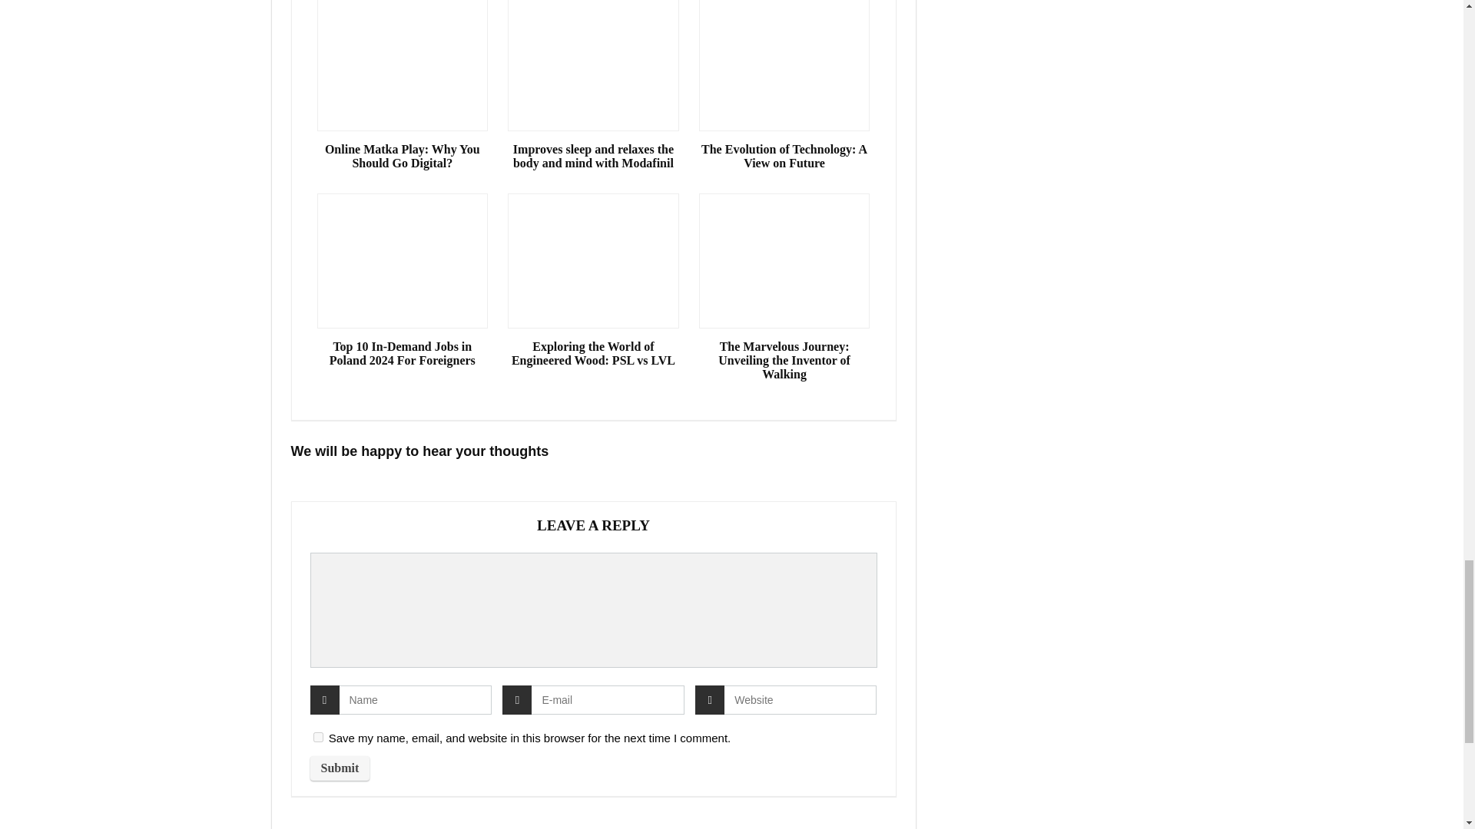 This screenshot has width=1475, height=829. Describe the element at coordinates (593, 353) in the screenshot. I see `Exploring the World of Engineered Wood: PSL vs LVL` at that location.